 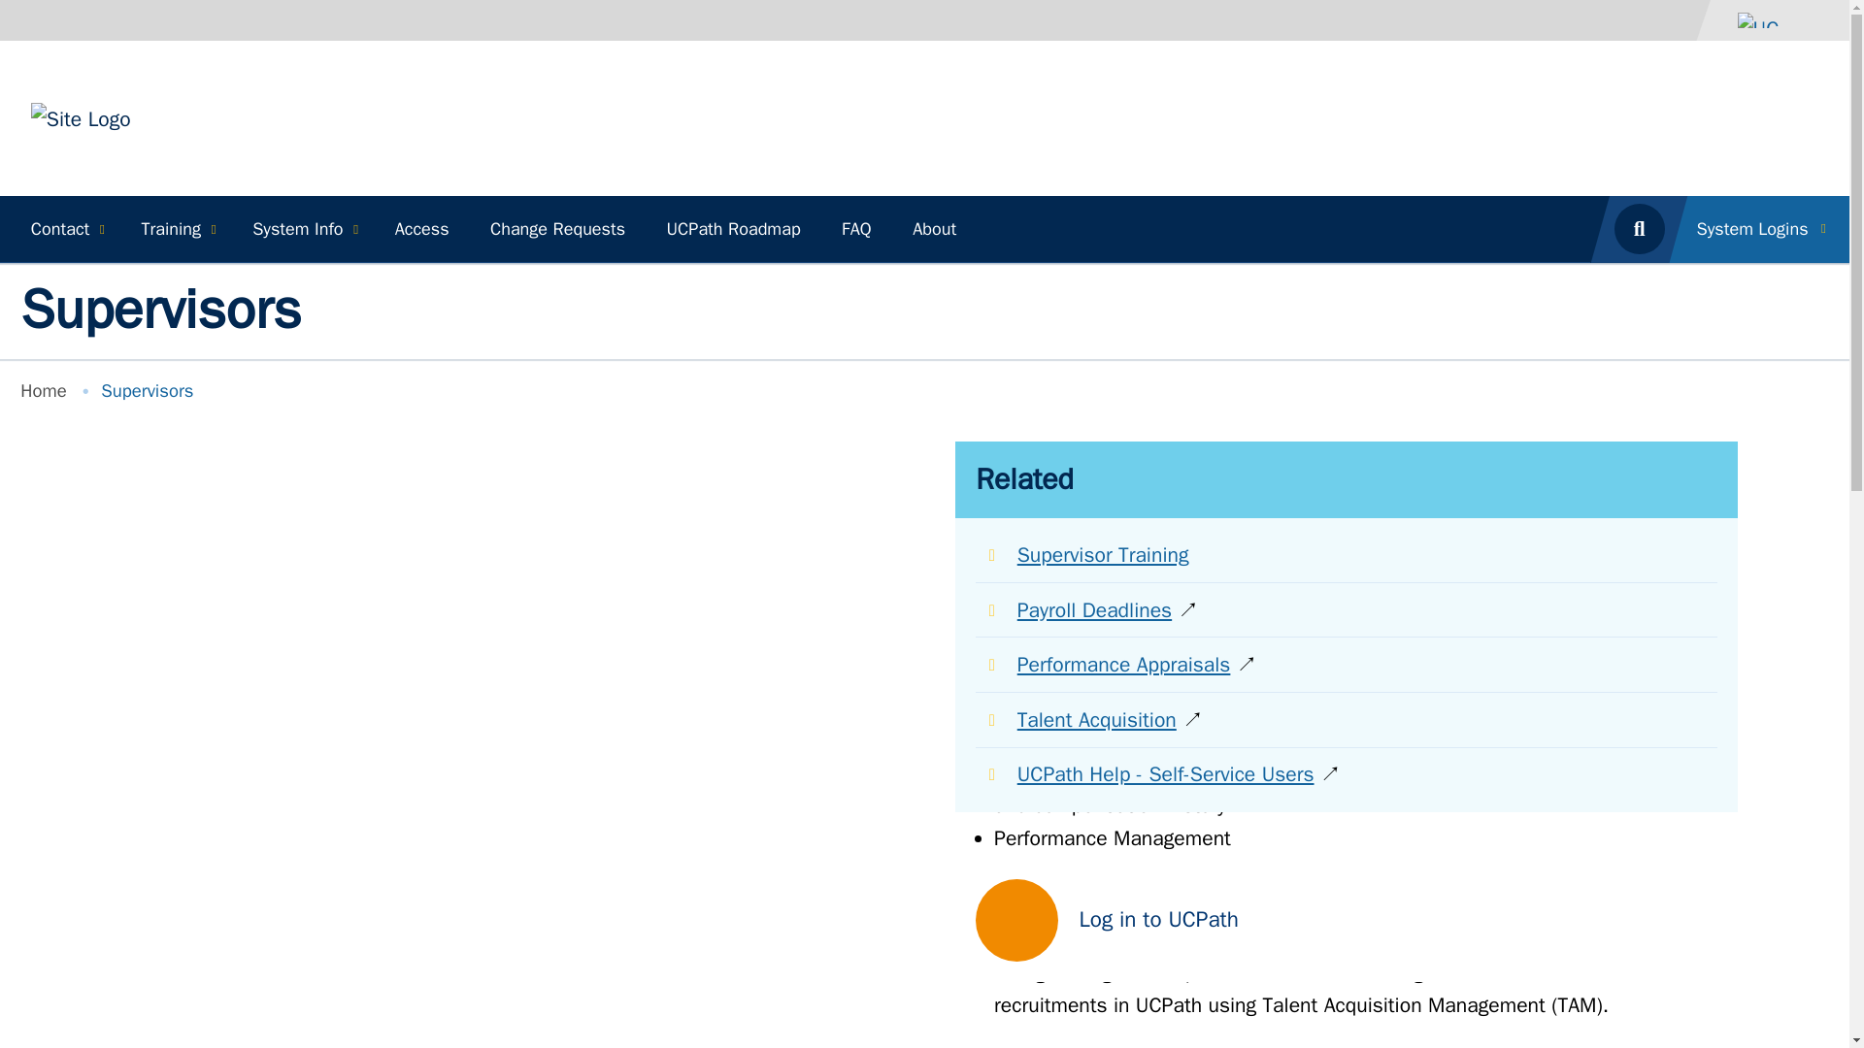 I want to click on Change Requests, so click(x=557, y=229).